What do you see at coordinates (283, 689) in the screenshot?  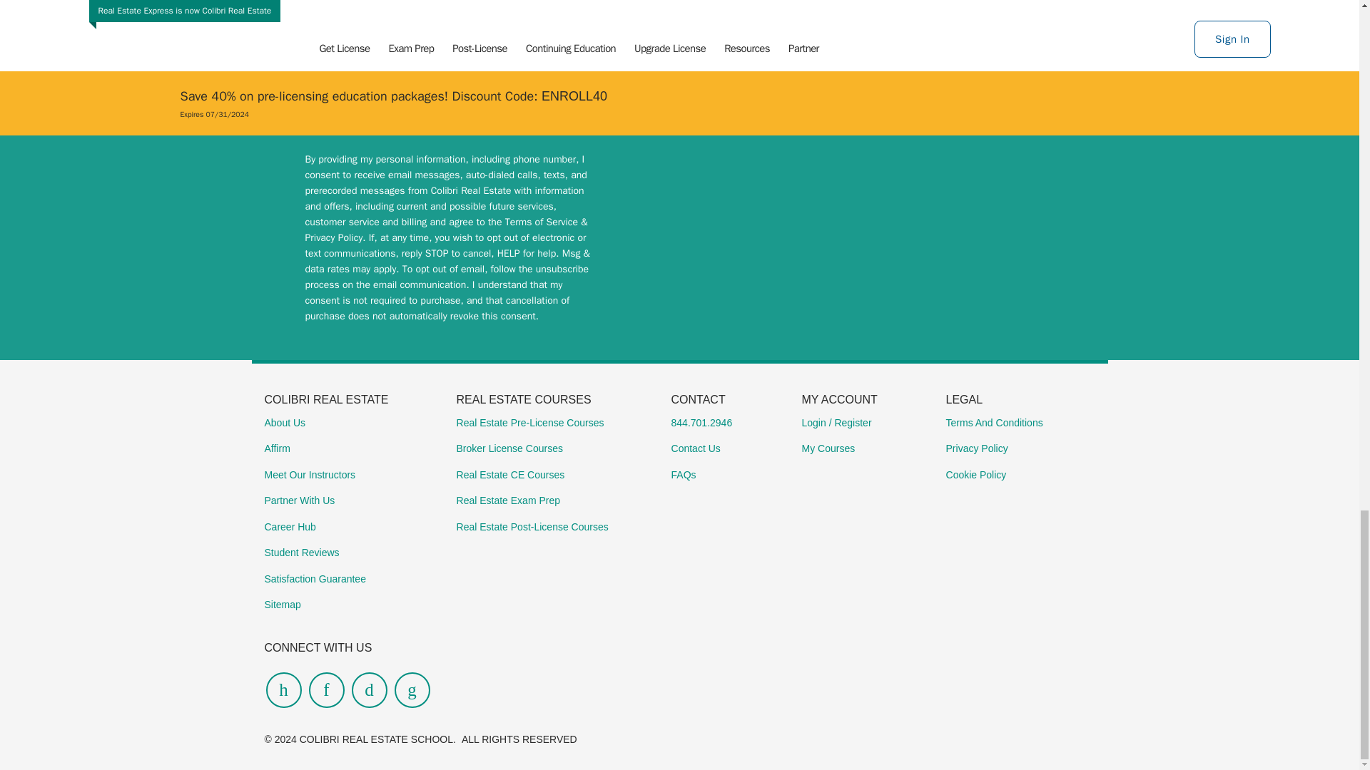 I see `Connect with us on YouTube` at bounding box center [283, 689].